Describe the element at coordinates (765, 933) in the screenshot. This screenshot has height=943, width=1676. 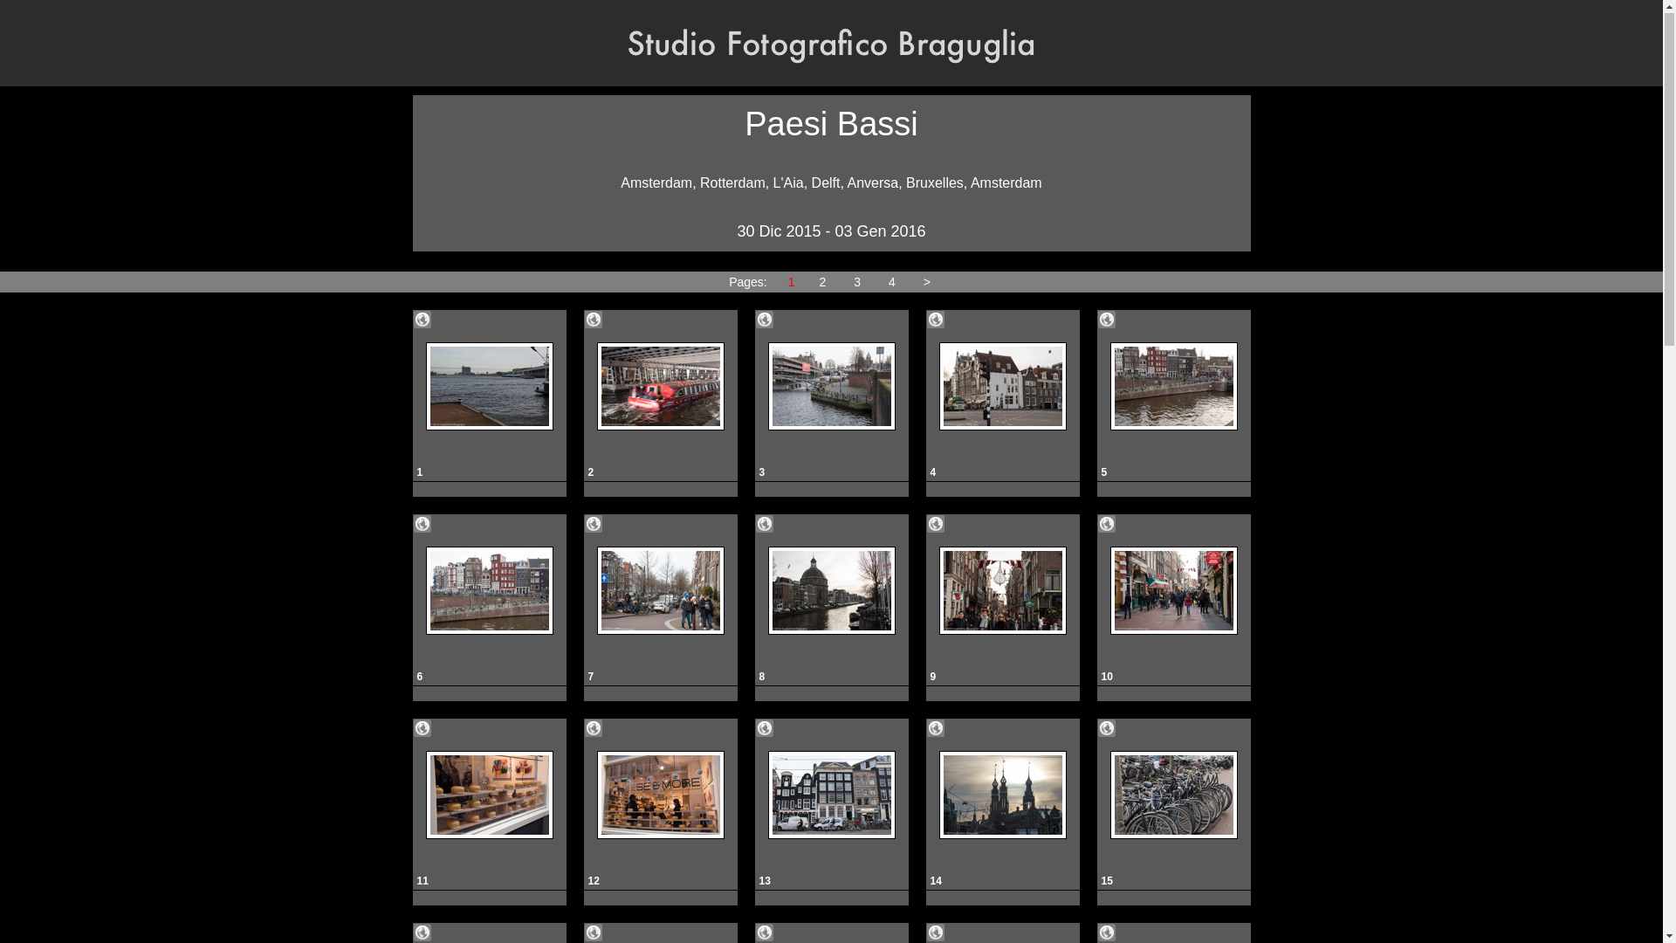
I see `View Location on Google Maps` at that location.